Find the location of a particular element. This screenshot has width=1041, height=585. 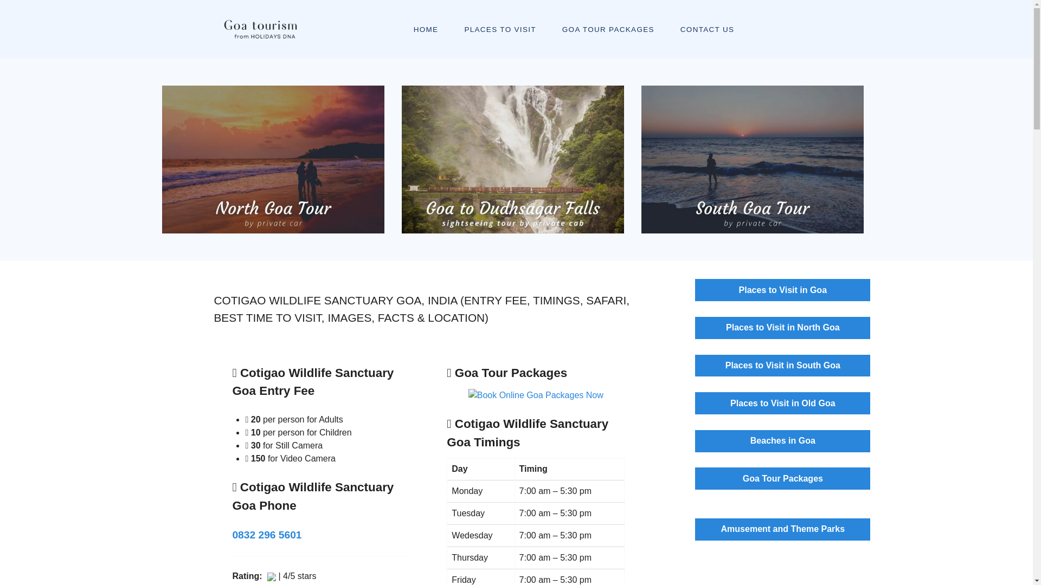

Places to Visit in Old Goa is located at coordinates (783, 403).